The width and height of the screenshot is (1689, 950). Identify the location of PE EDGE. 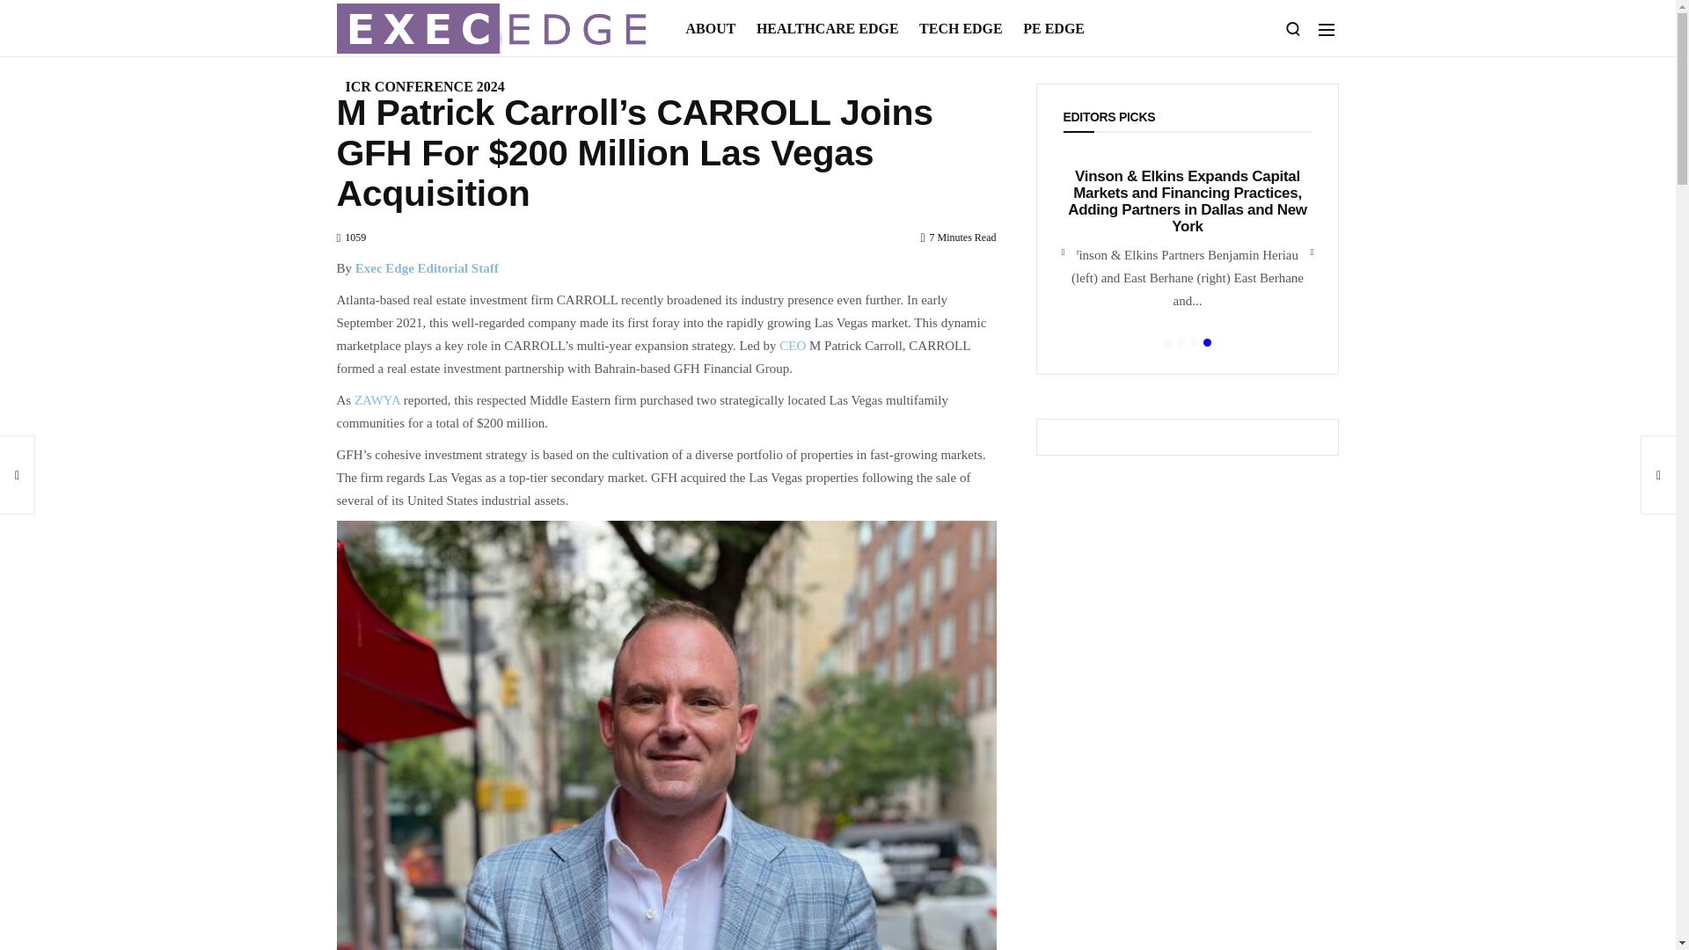
(1054, 28).